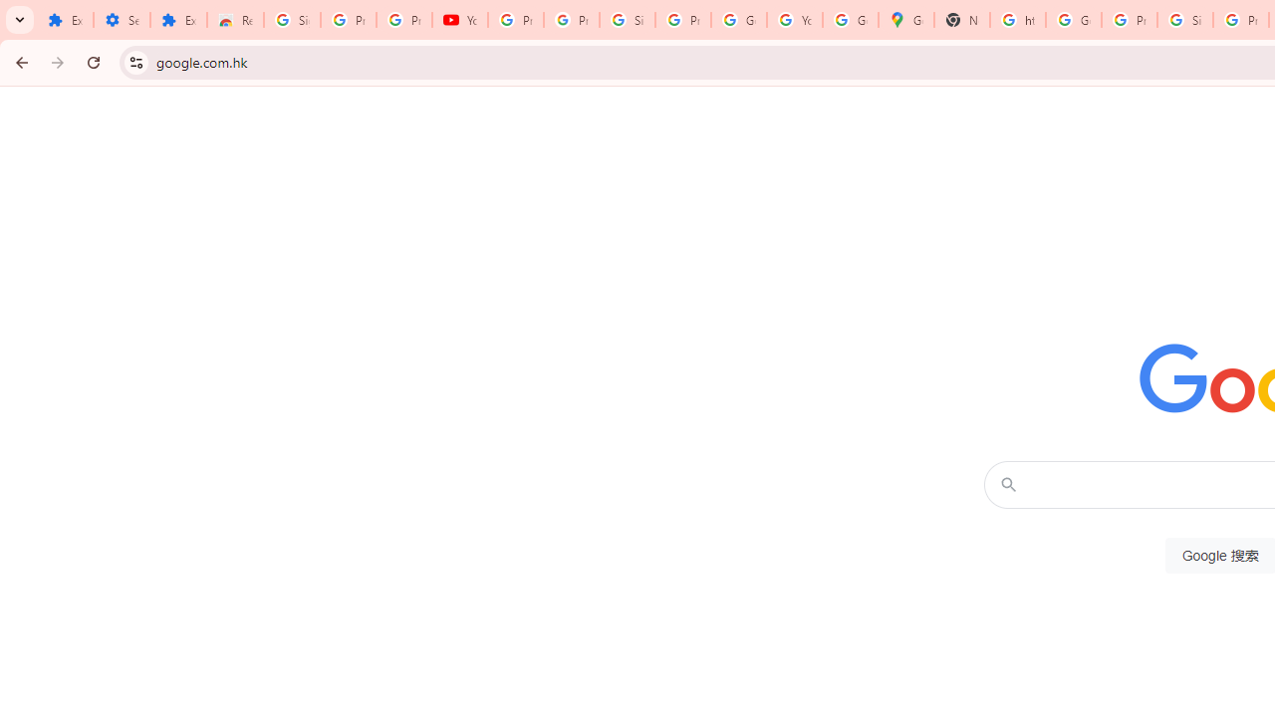 This screenshot has width=1275, height=717. What do you see at coordinates (235, 20) in the screenshot?
I see `Reviews: Helix Fruit Jump Arcade Game` at bounding box center [235, 20].